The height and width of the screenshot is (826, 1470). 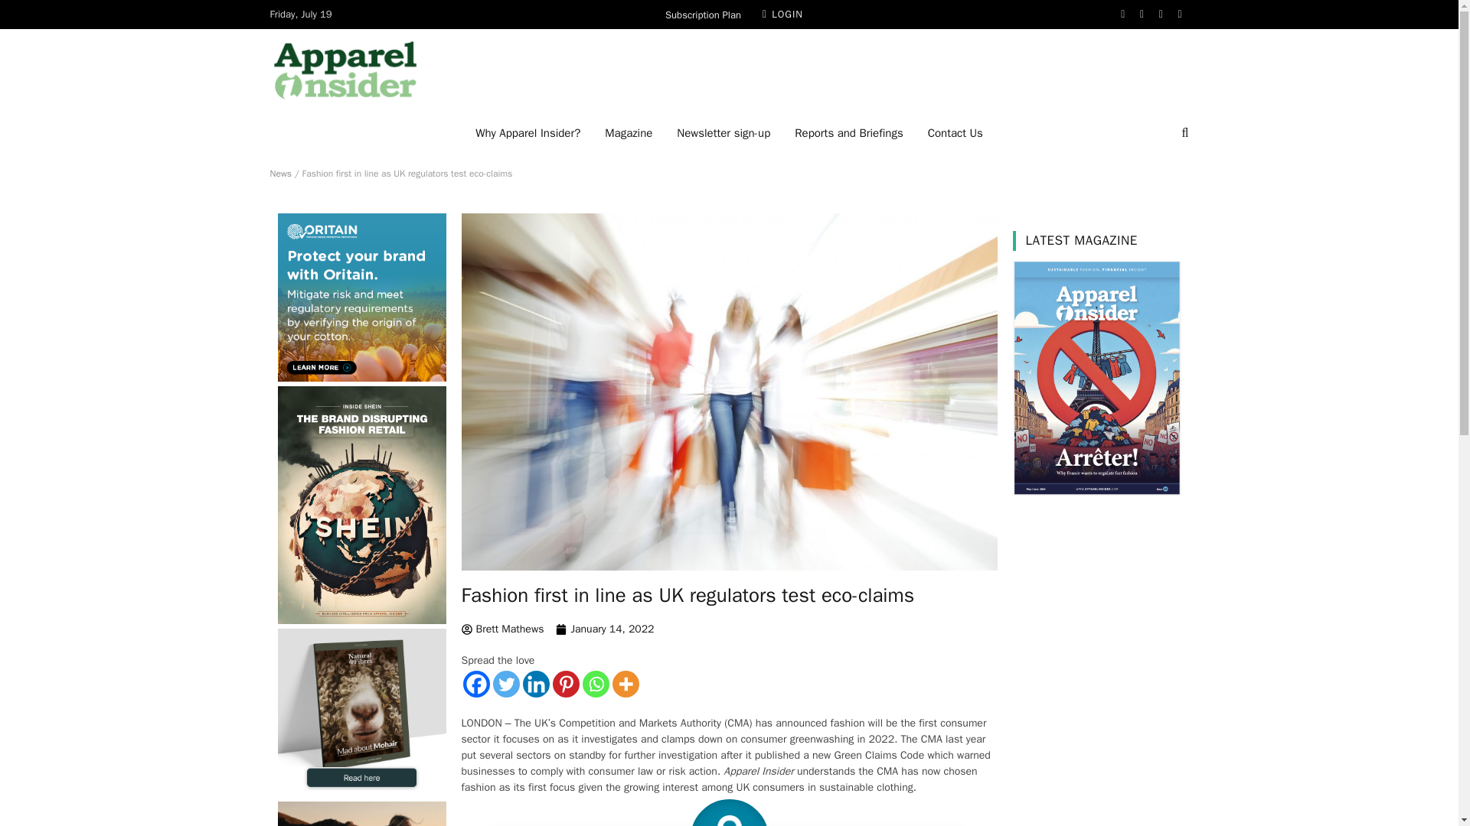 I want to click on Facebook, so click(x=1122, y=14).